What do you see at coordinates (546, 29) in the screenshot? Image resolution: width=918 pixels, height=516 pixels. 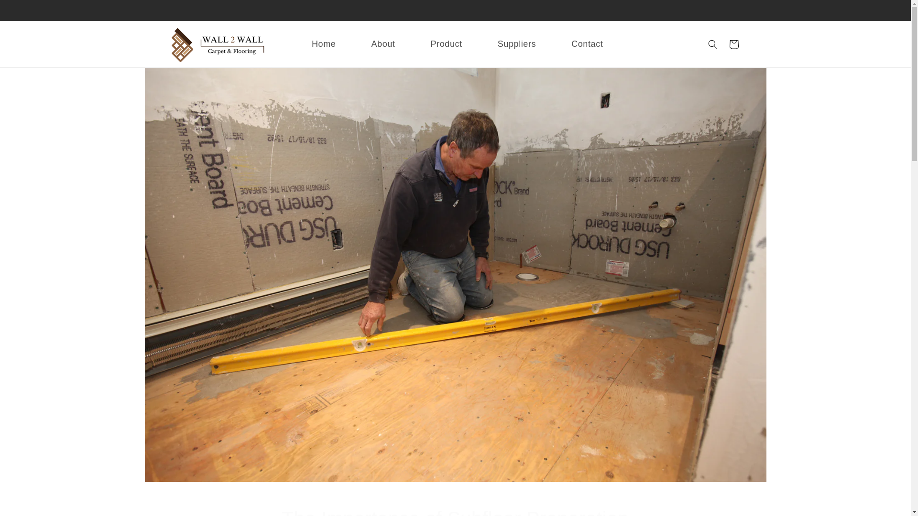 I see `Measuring` at bounding box center [546, 29].